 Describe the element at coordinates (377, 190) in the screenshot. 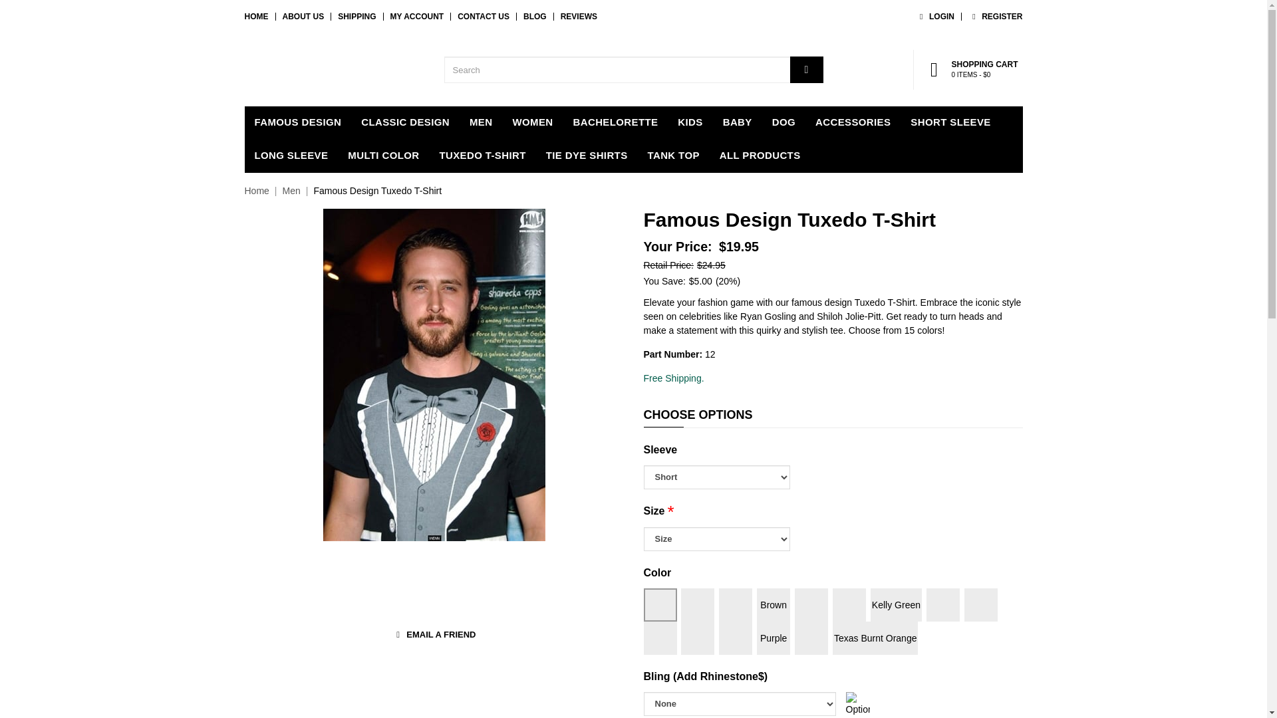

I see `Famous Design Tuxedo T-Shirt` at that location.